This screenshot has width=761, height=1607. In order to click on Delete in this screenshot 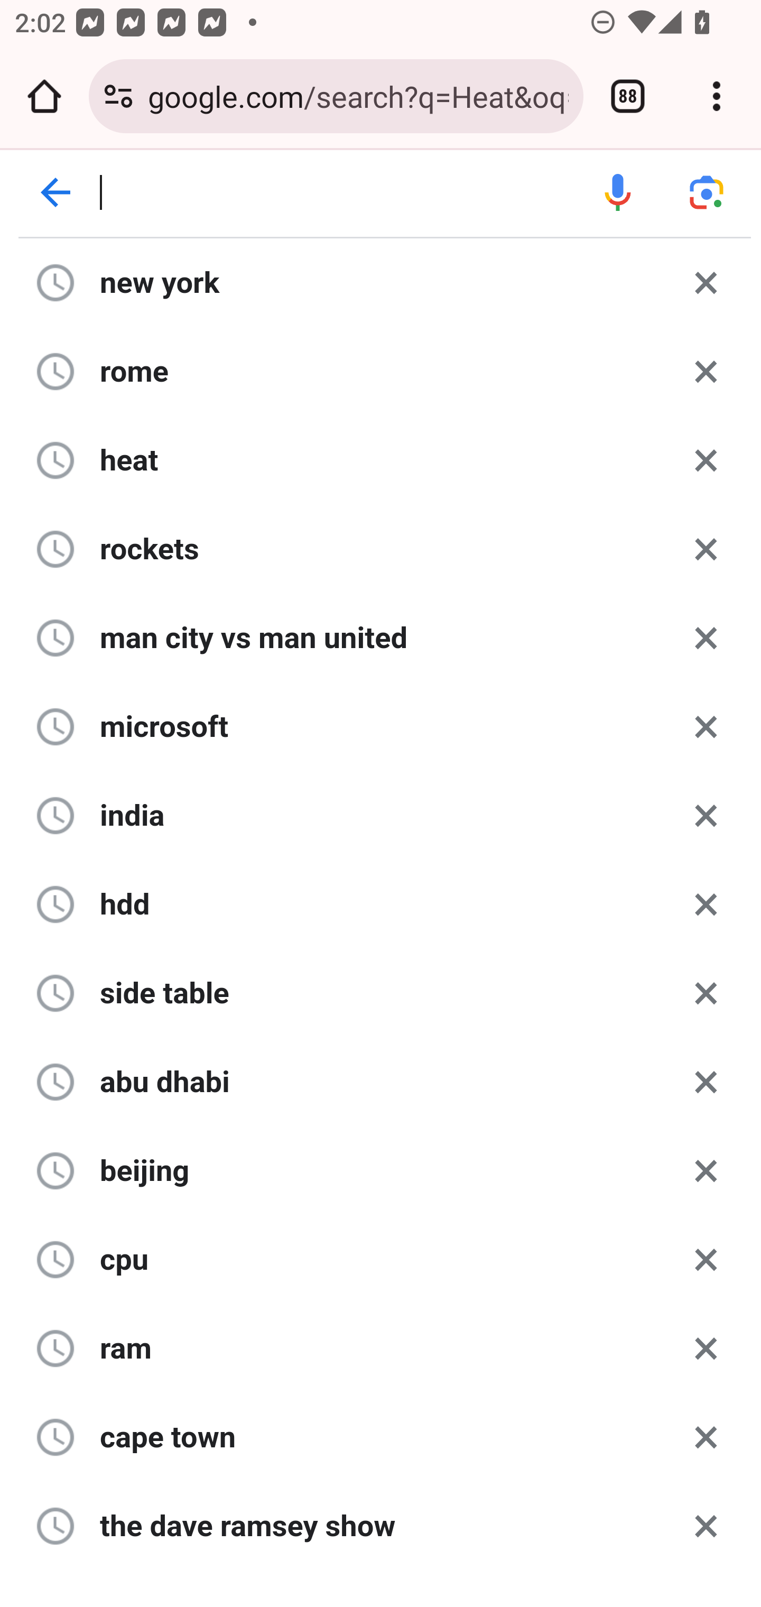, I will do `click(706, 726)`.